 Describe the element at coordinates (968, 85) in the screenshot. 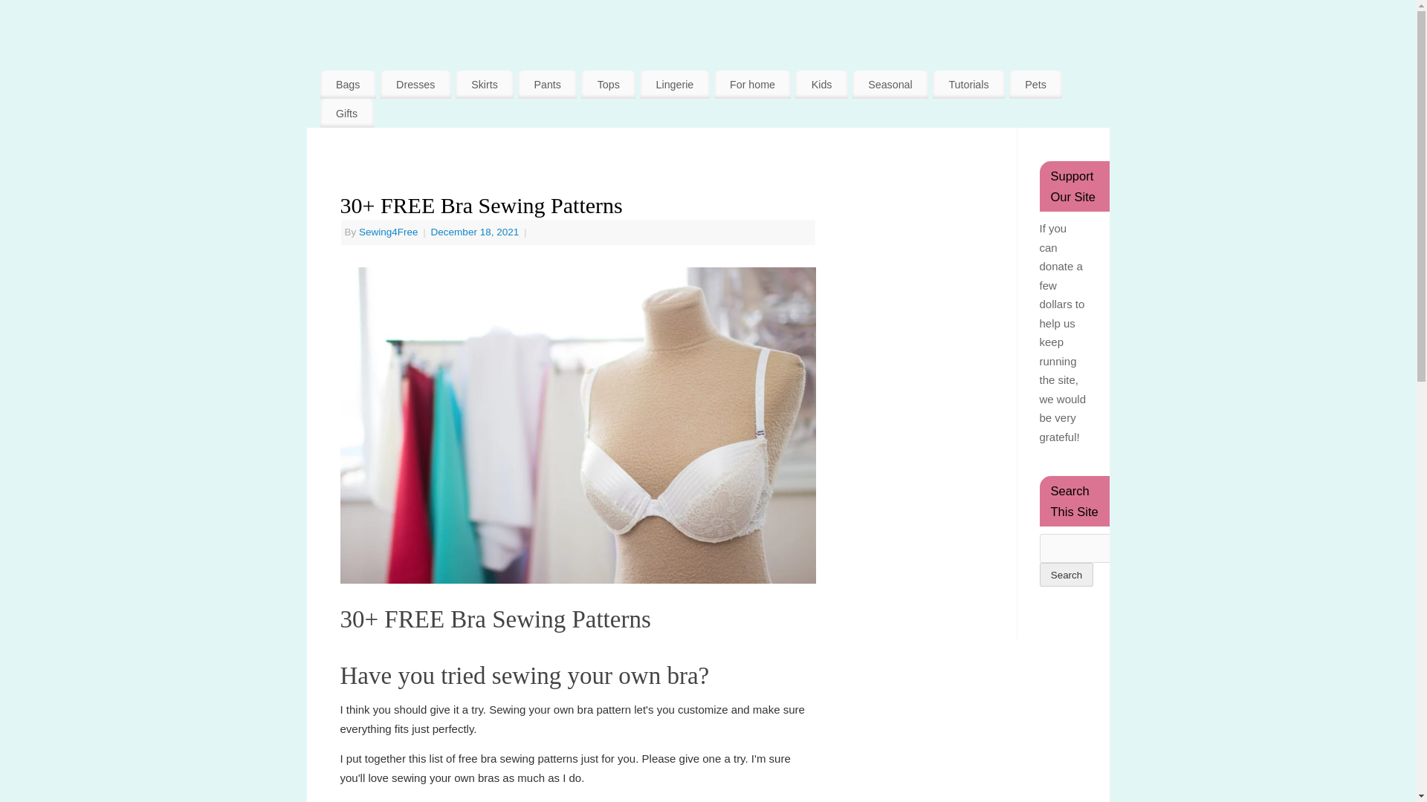

I see `Tutorials` at that location.